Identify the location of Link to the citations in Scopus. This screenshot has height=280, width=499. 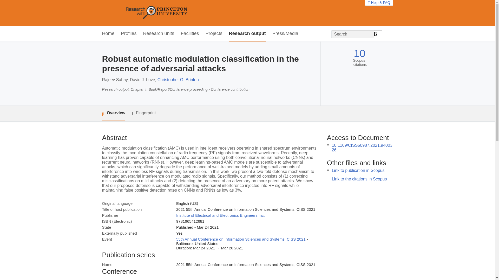
(359, 179).